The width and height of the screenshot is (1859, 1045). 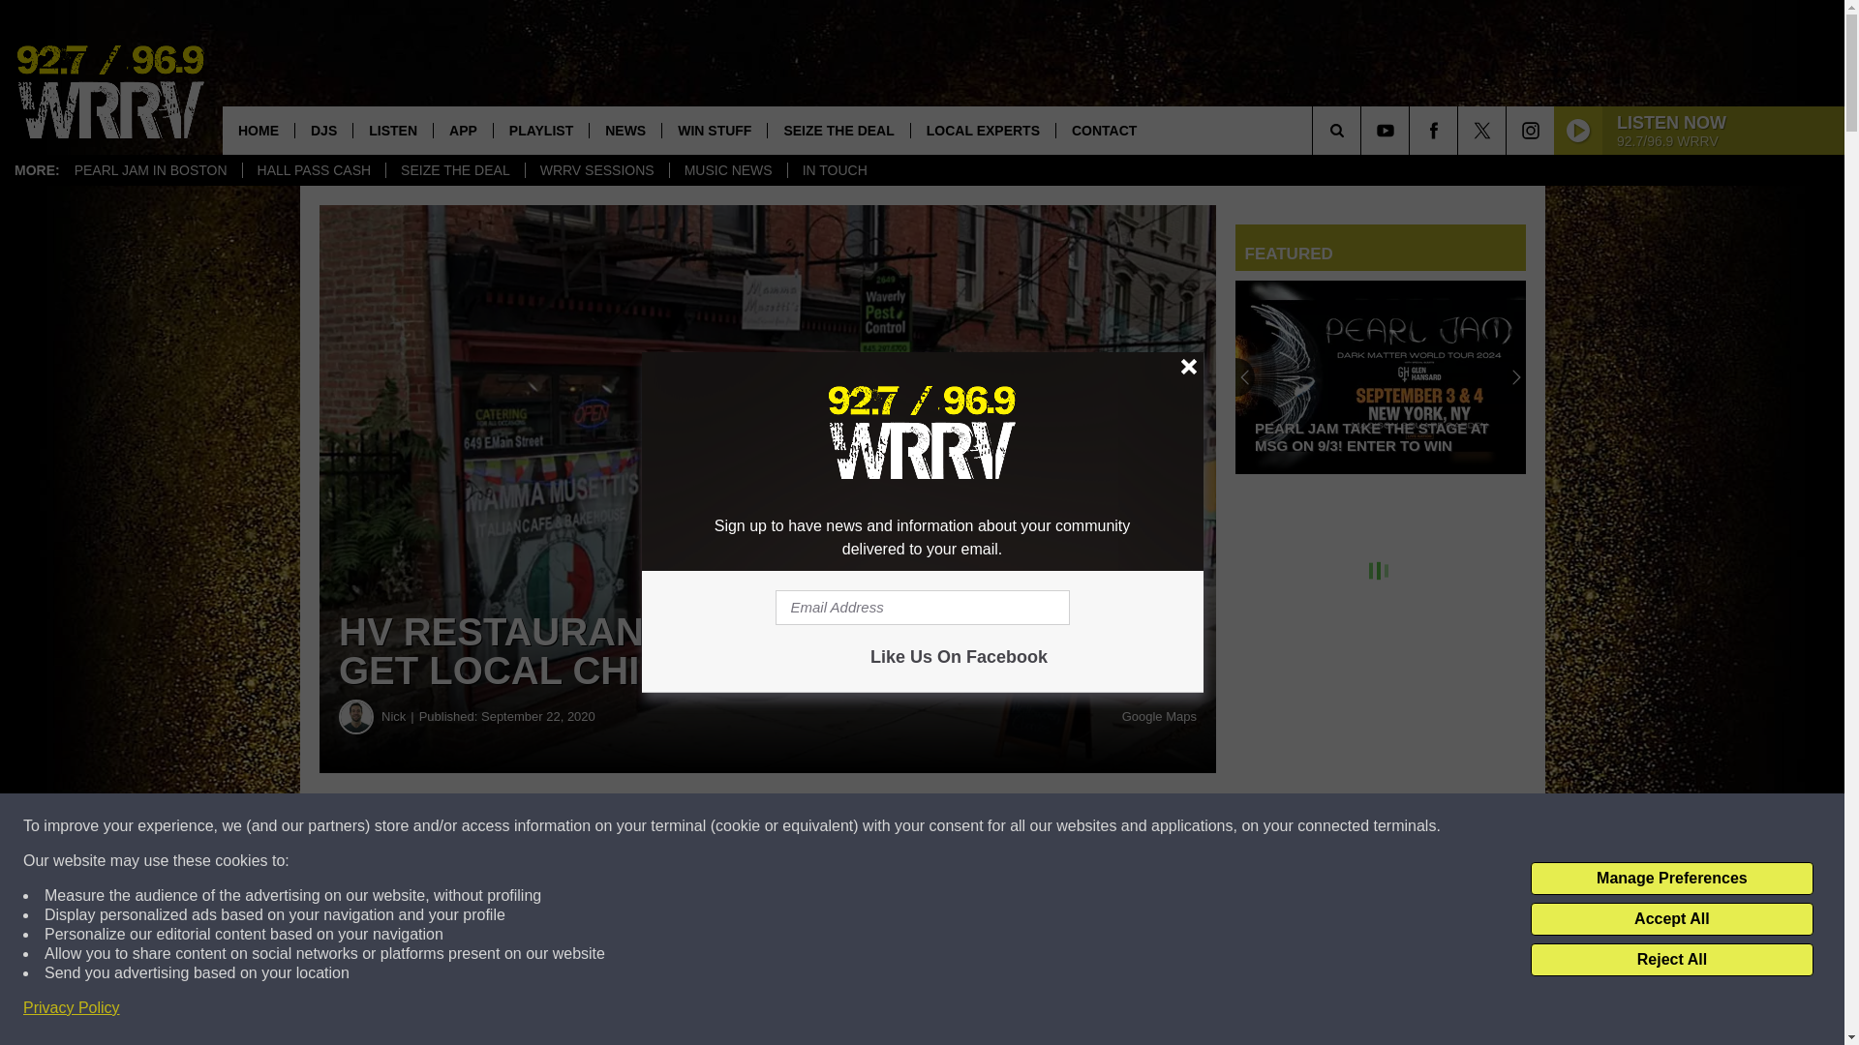 I want to click on Reject All, so click(x=1671, y=960).